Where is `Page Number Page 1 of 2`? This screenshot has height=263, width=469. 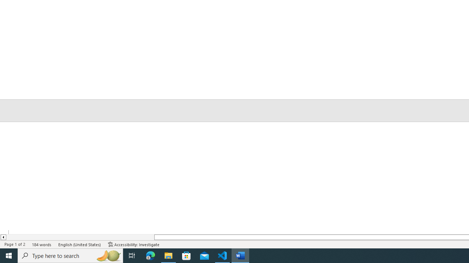 Page Number Page 1 of 2 is located at coordinates (15, 244).